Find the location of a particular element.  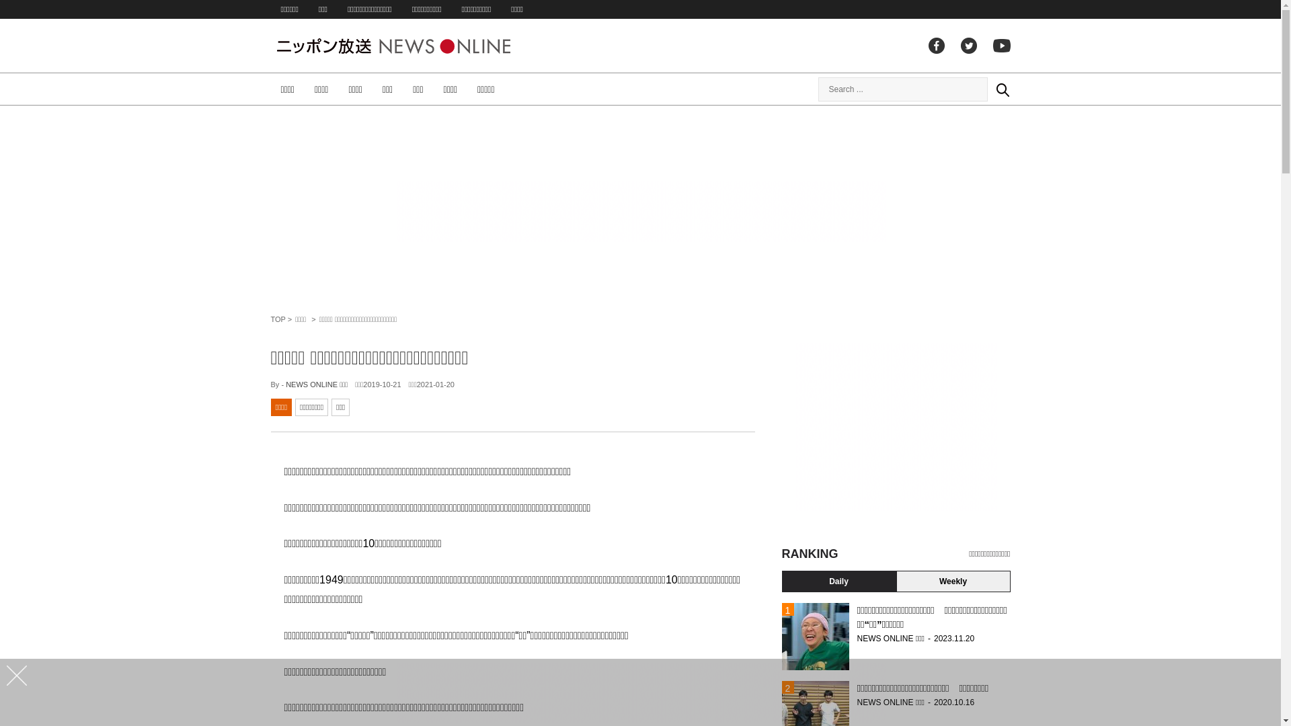

3rd party ad content is located at coordinates (640, 211).